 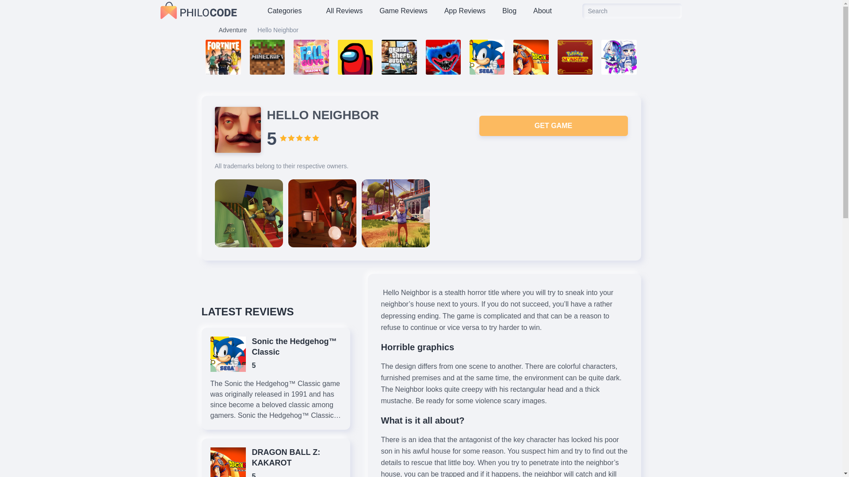 I want to click on App Reviews, so click(x=464, y=11).